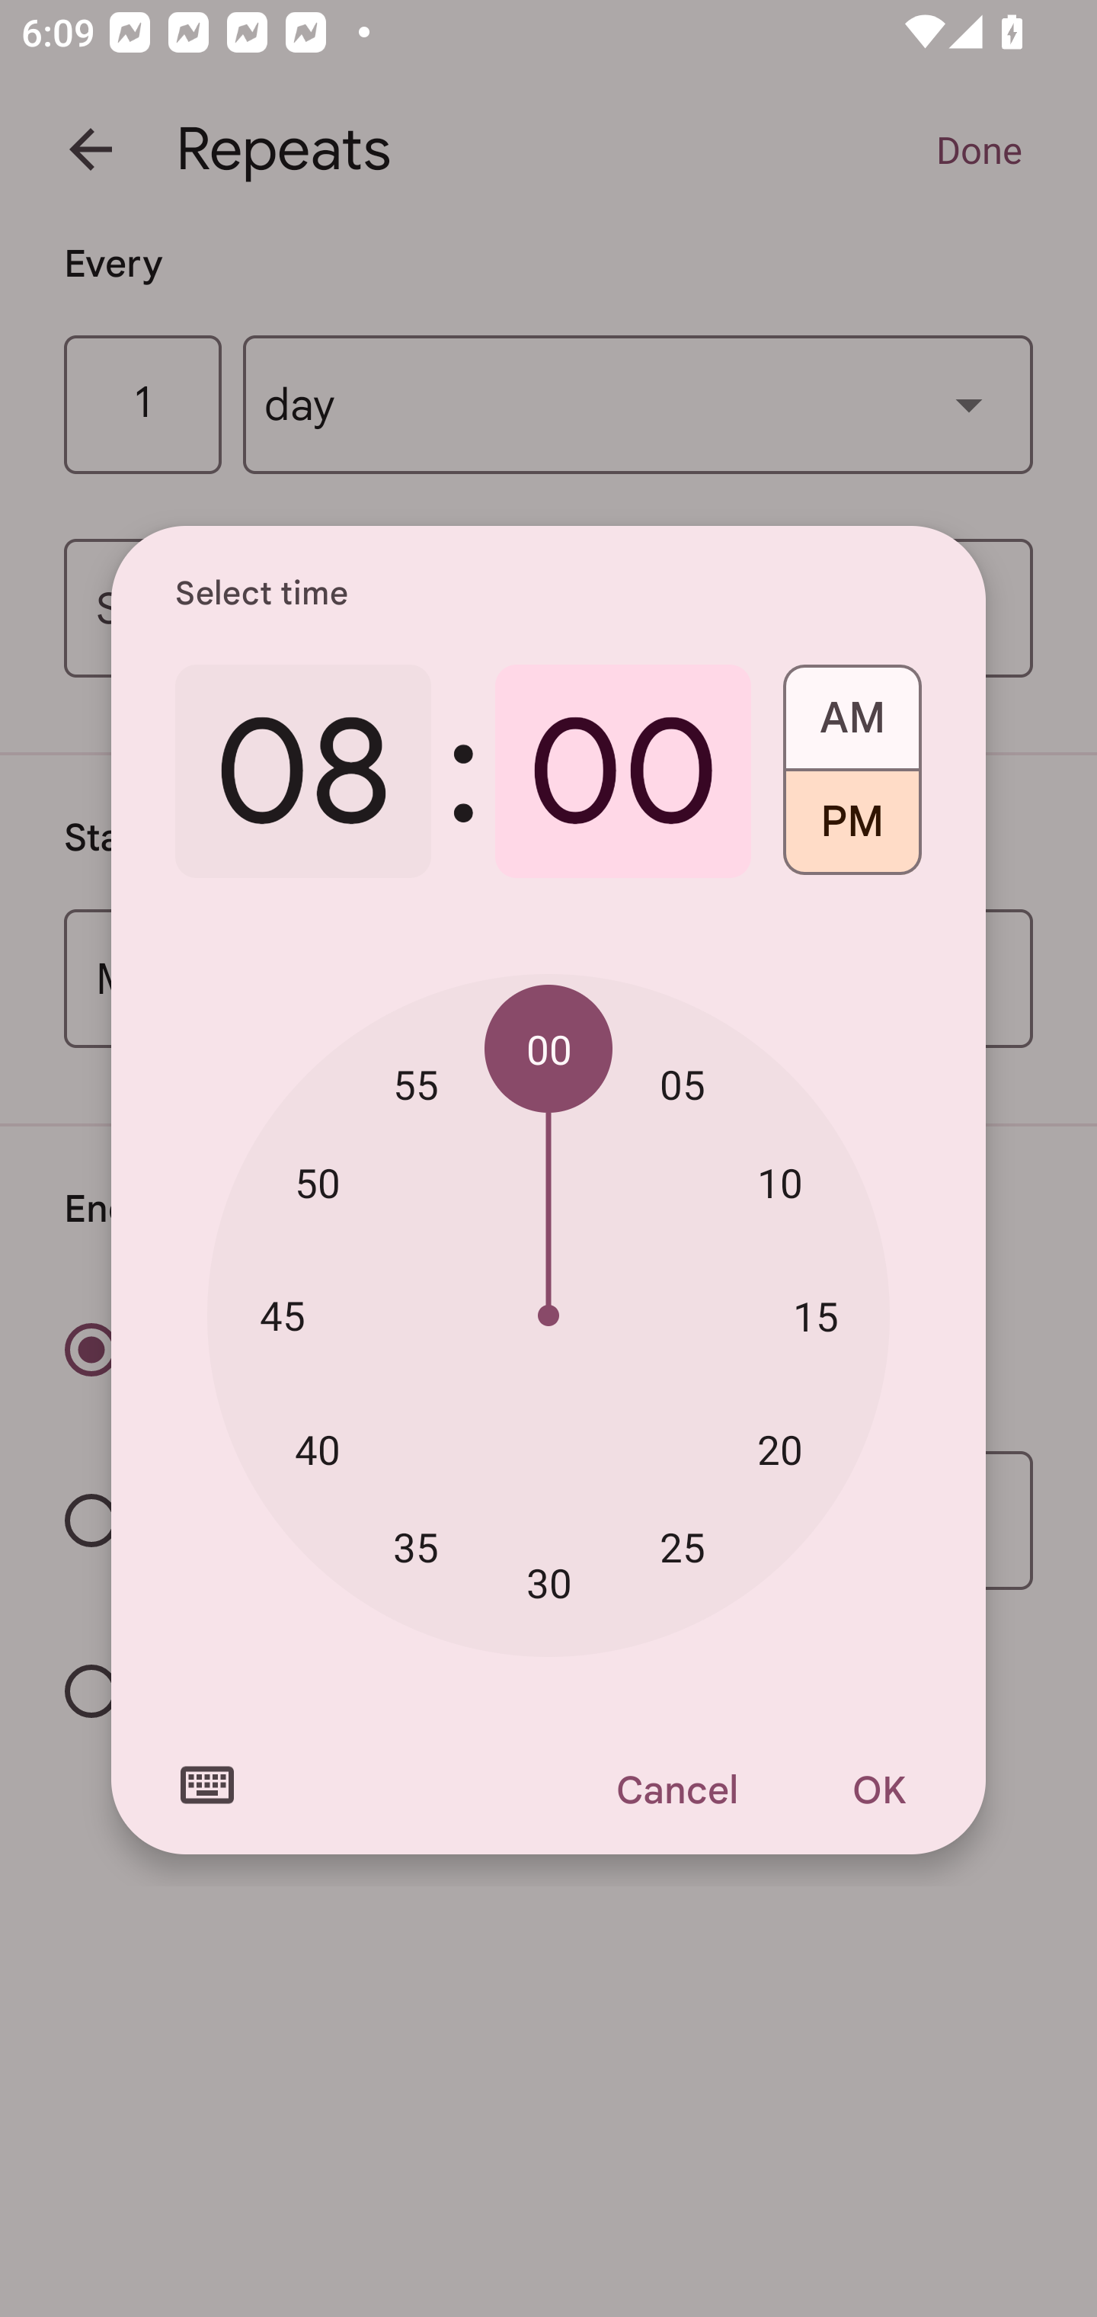  Describe the element at coordinates (317, 1183) in the screenshot. I see `50 50 minutes` at that location.